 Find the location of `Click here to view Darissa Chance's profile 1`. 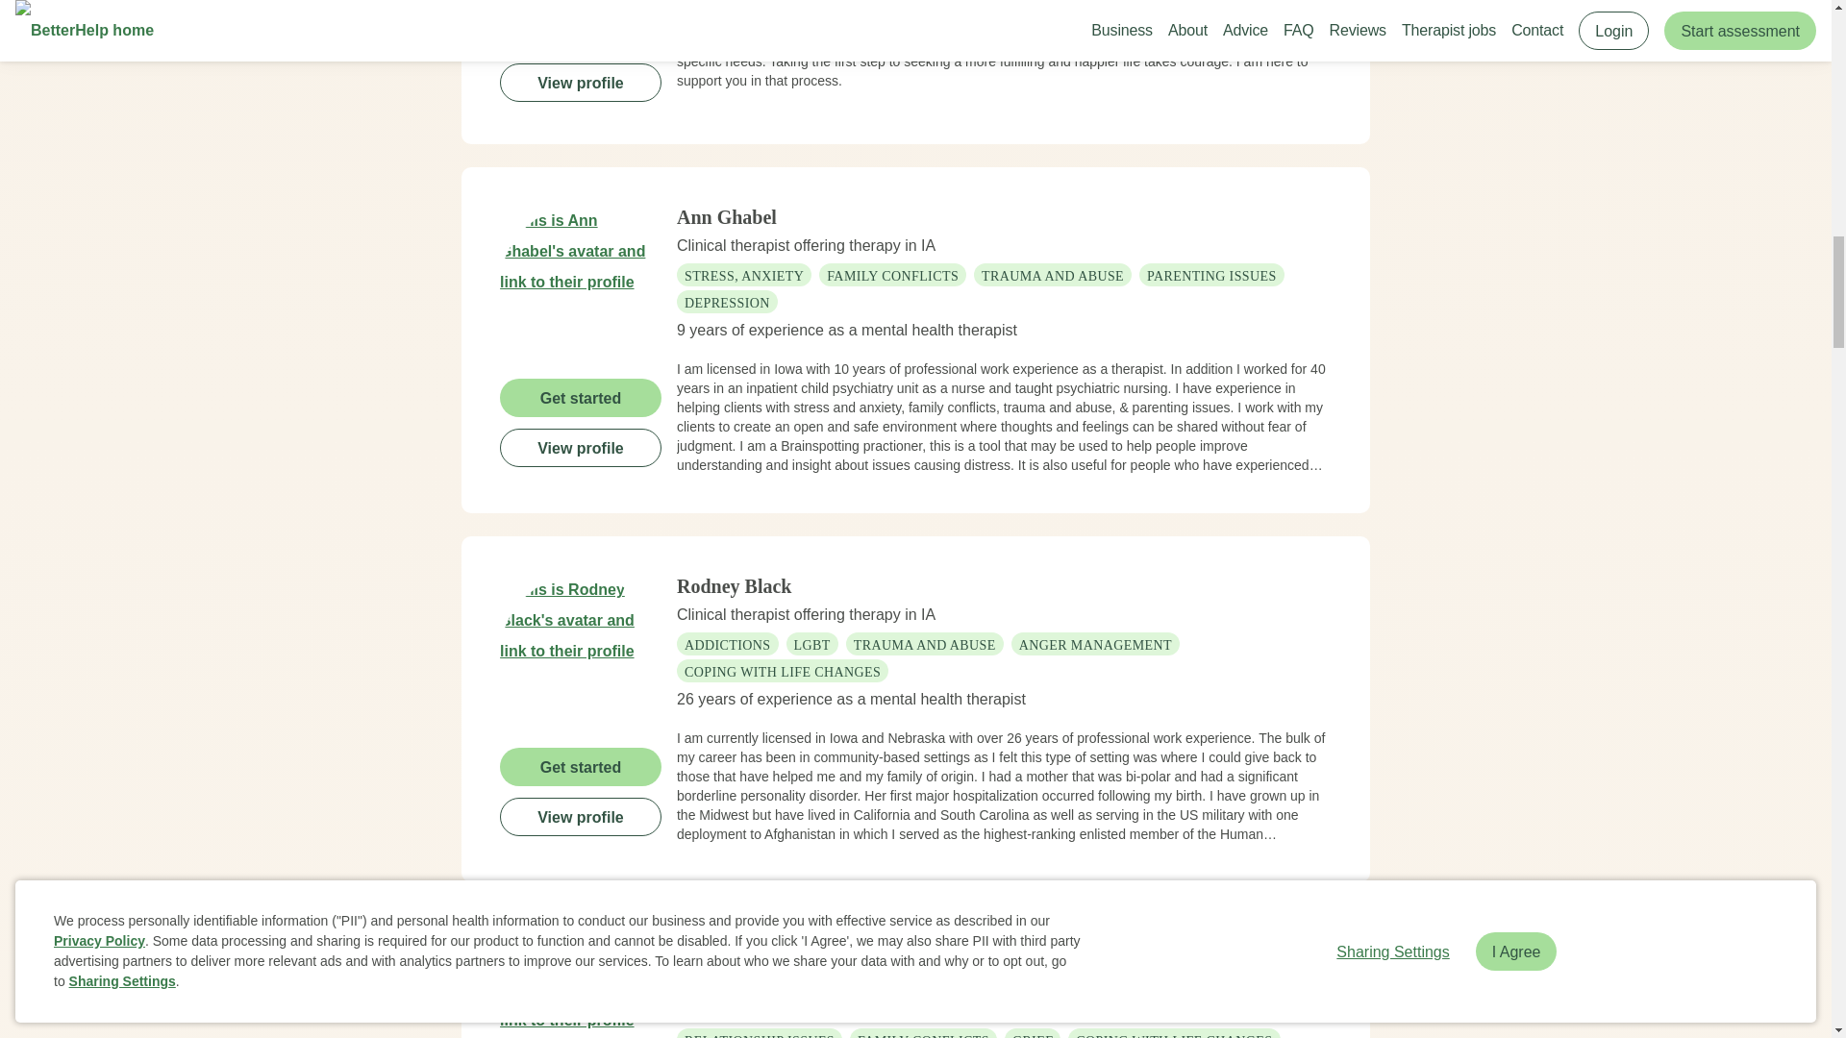

Click here to view Darissa Chance's profile 1 is located at coordinates (581, 1).